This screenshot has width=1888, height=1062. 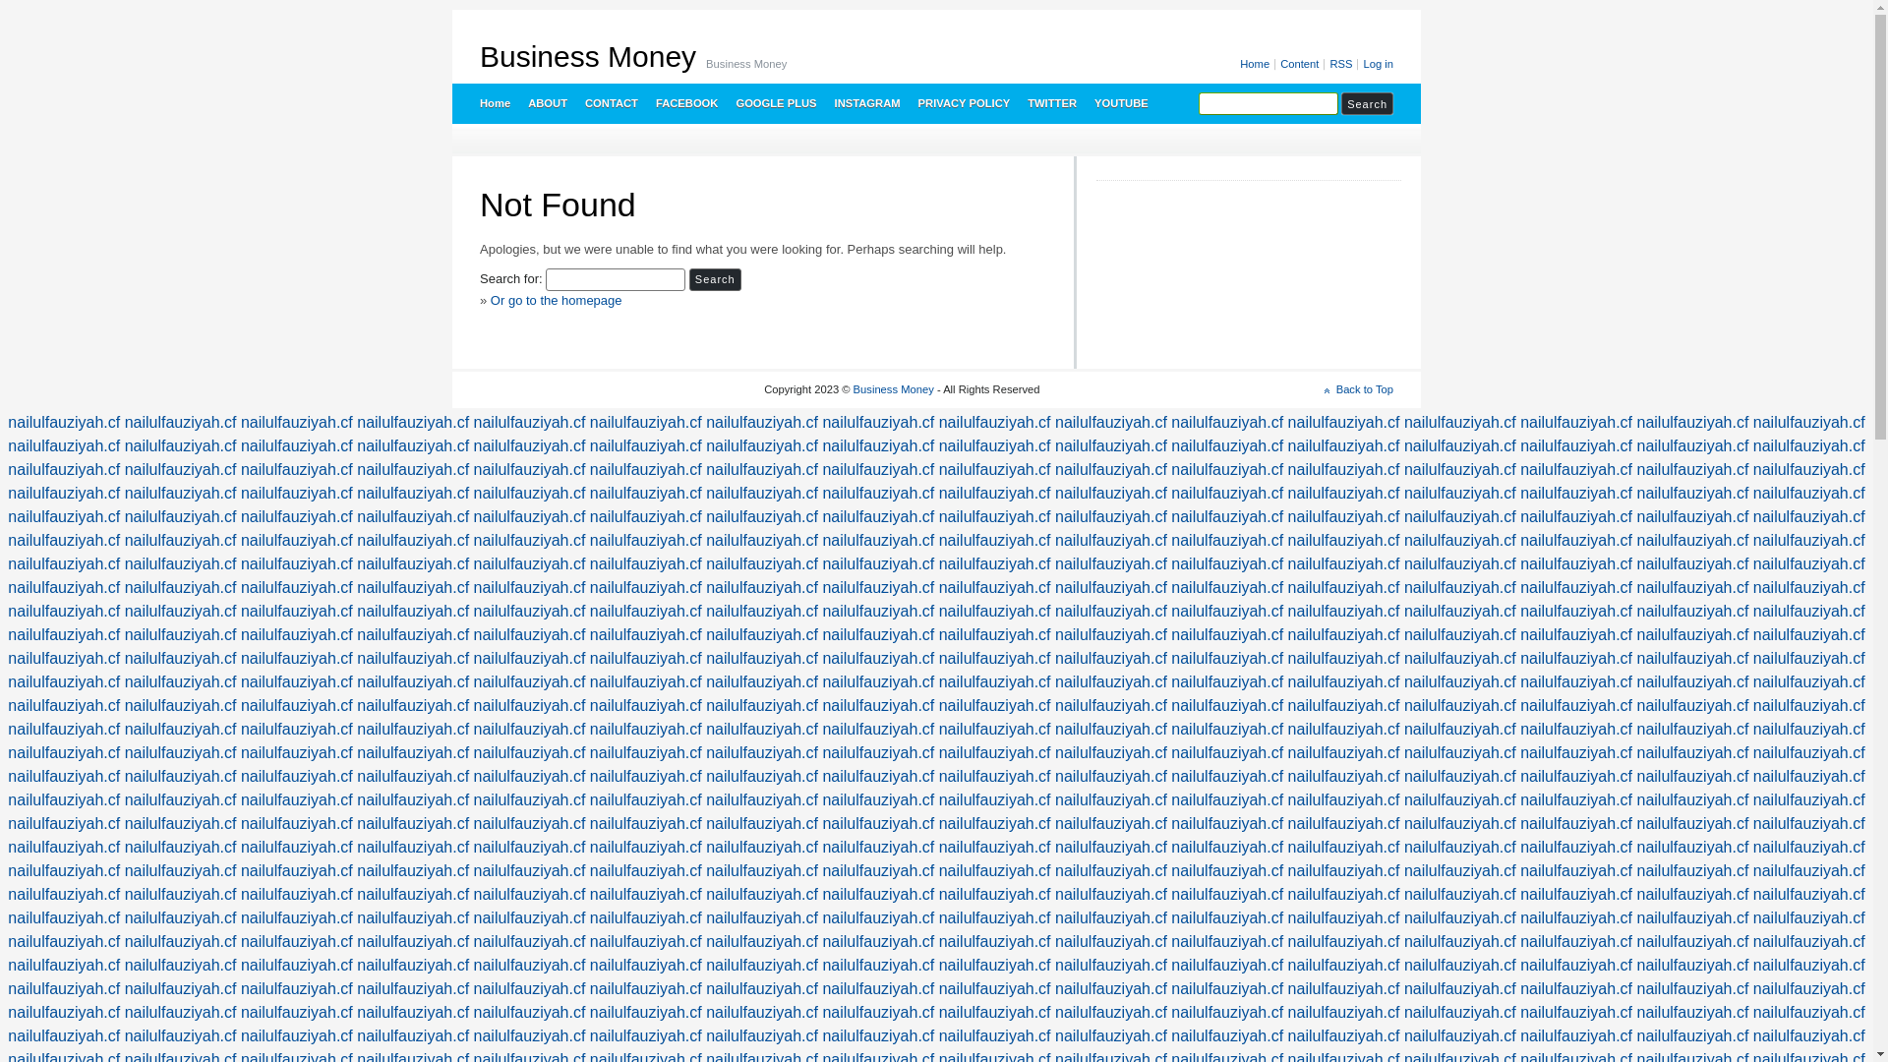 What do you see at coordinates (297, 753) in the screenshot?
I see `nailulfauziyah.cf` at bounding box center [297, 753].